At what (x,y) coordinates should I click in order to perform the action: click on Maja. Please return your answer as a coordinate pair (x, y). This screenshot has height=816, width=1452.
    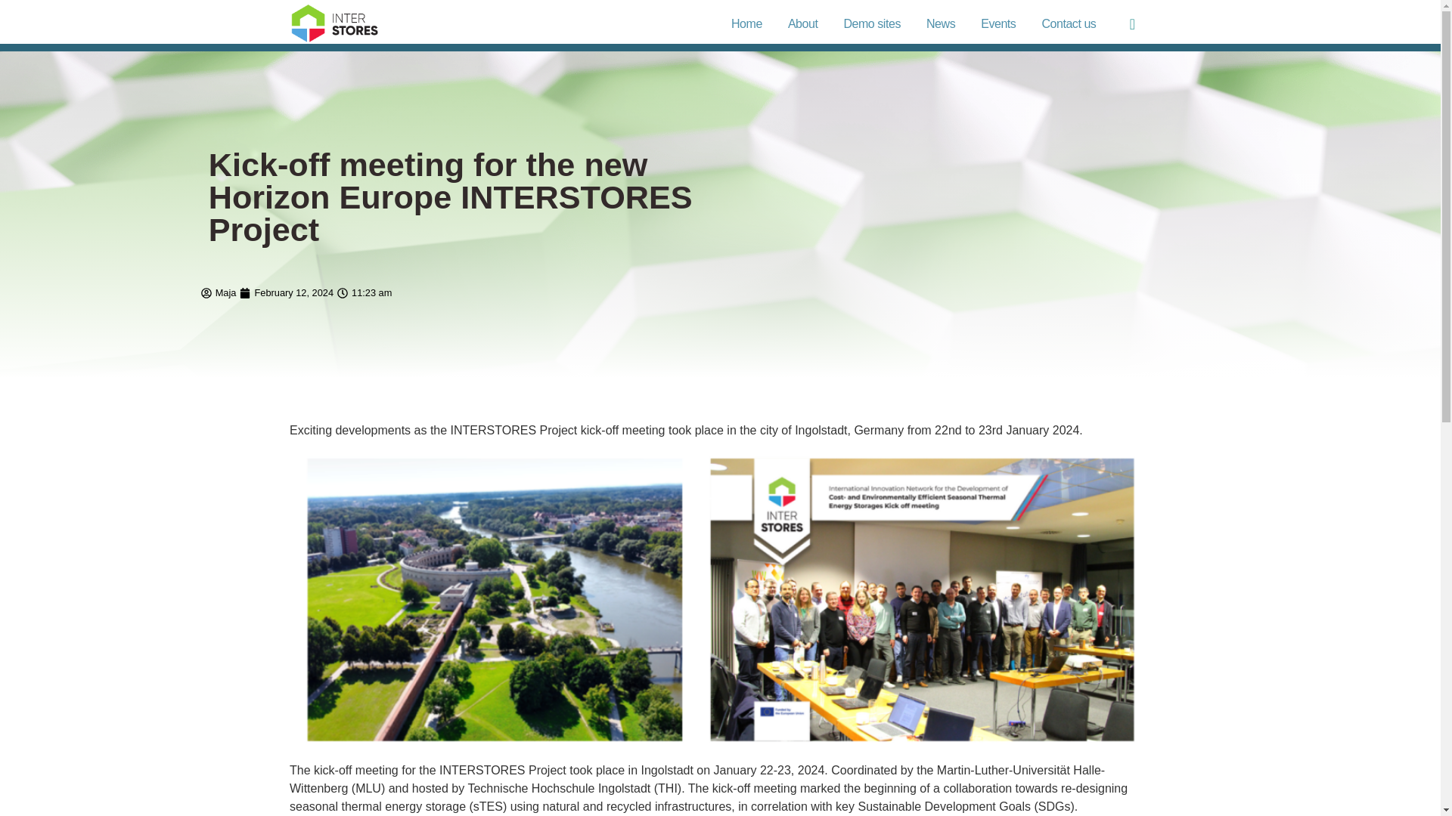
    Looking at the image, I should click on (219, 293).